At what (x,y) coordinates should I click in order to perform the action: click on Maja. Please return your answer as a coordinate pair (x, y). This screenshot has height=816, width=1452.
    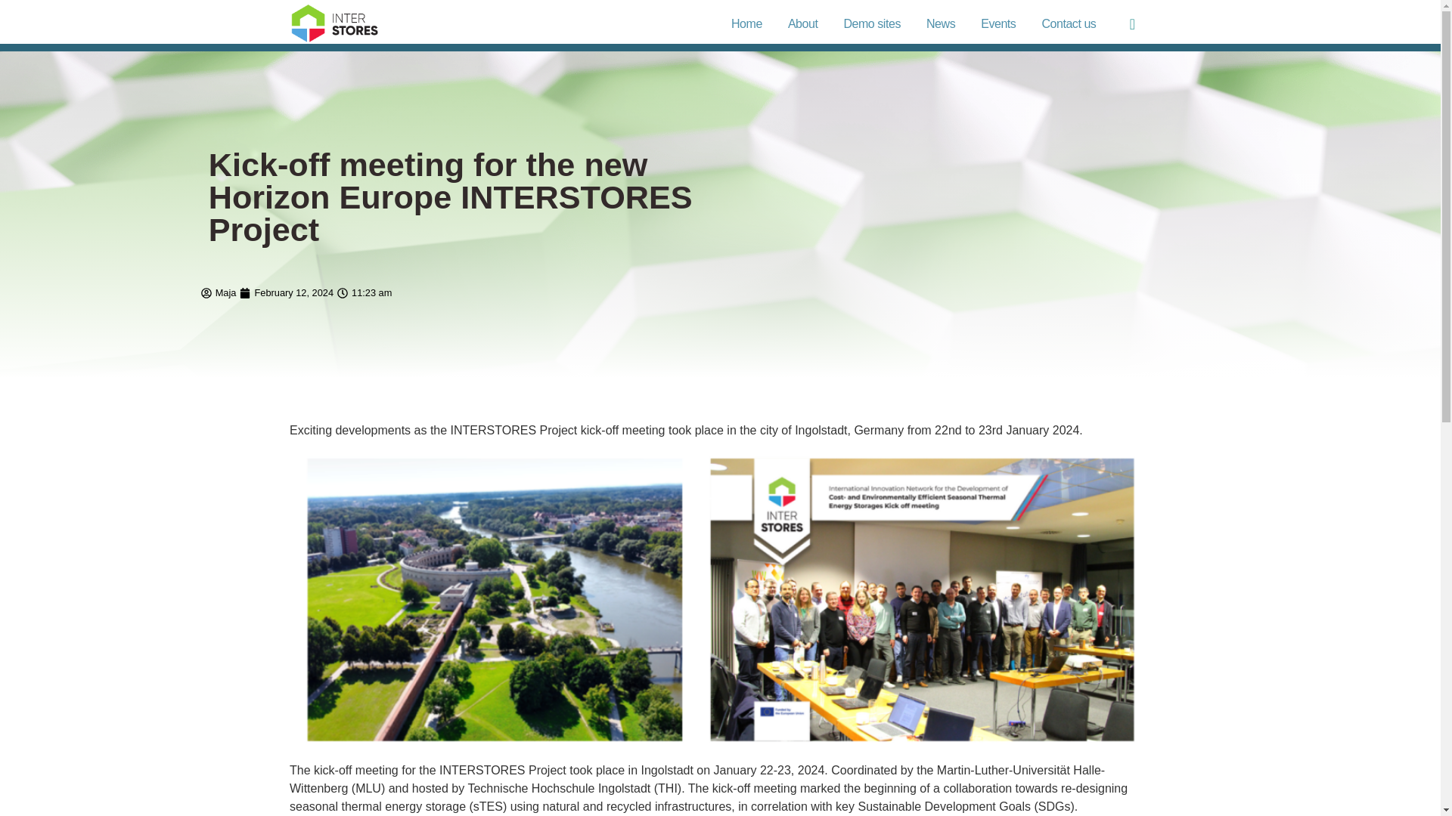
    Looking at the image, I should click on (219, 293).